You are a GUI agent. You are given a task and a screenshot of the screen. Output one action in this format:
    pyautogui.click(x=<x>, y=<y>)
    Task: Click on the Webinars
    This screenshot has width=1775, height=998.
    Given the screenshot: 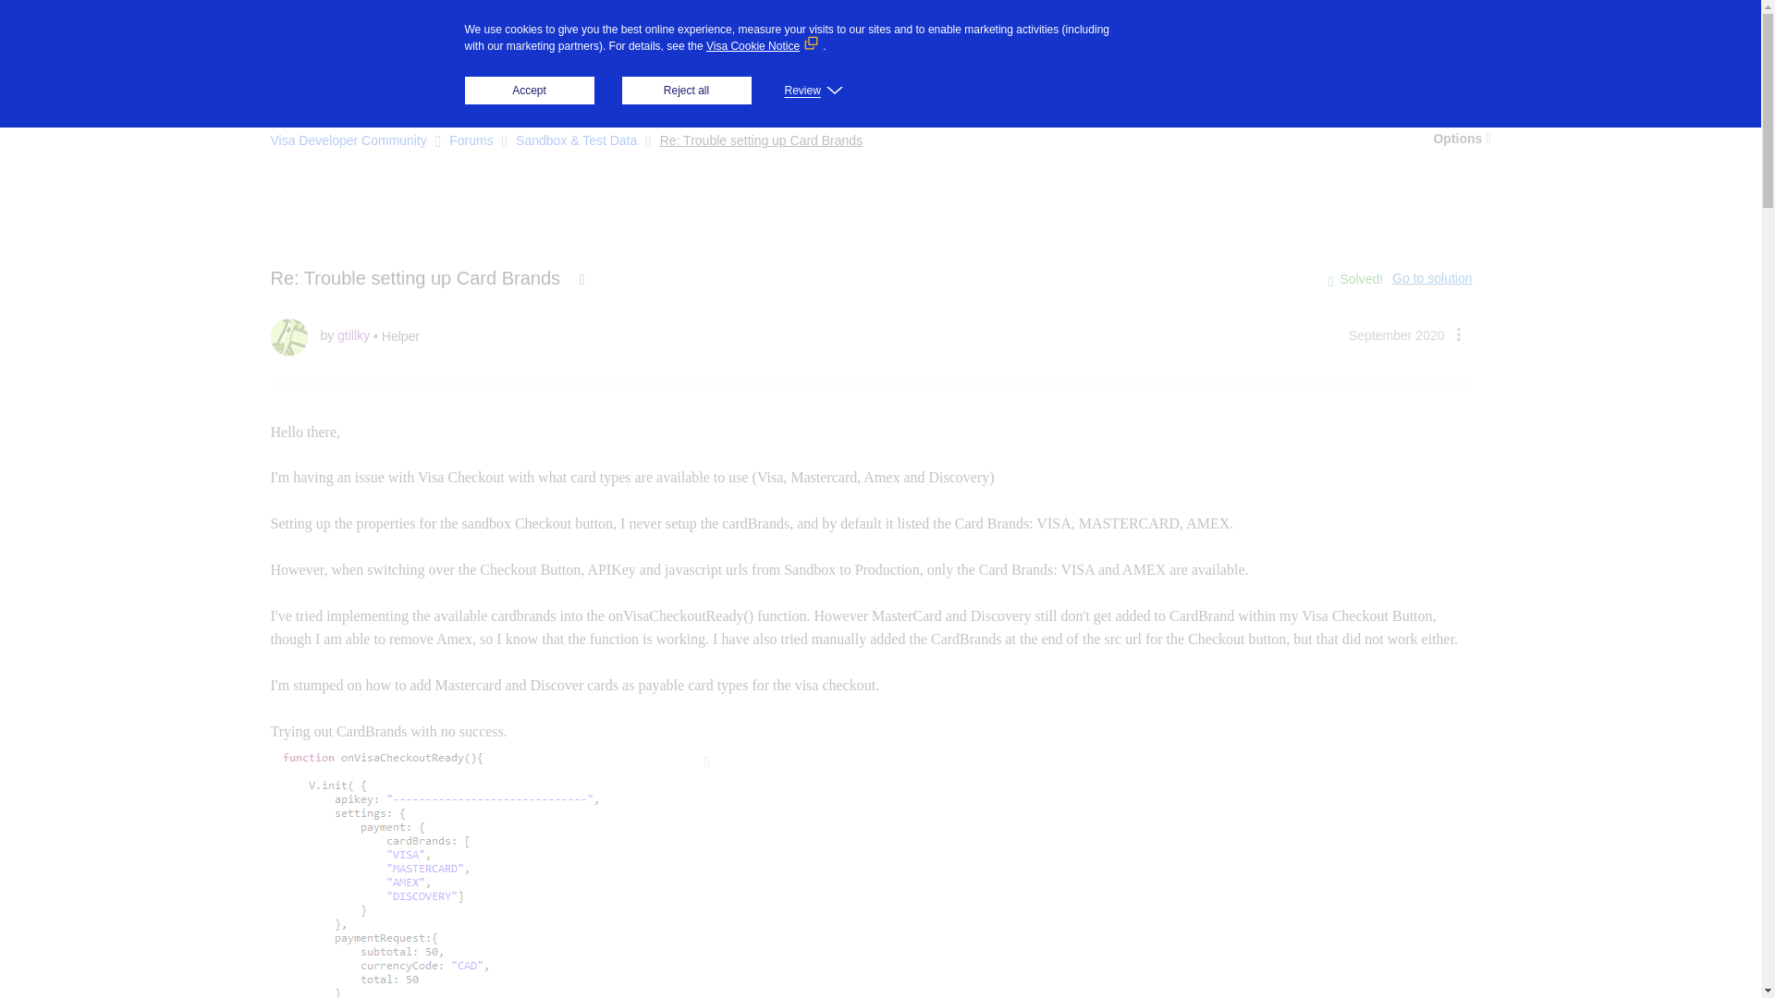 What is the action you would take?
    pyautogui.click(x=671, y=82)
    